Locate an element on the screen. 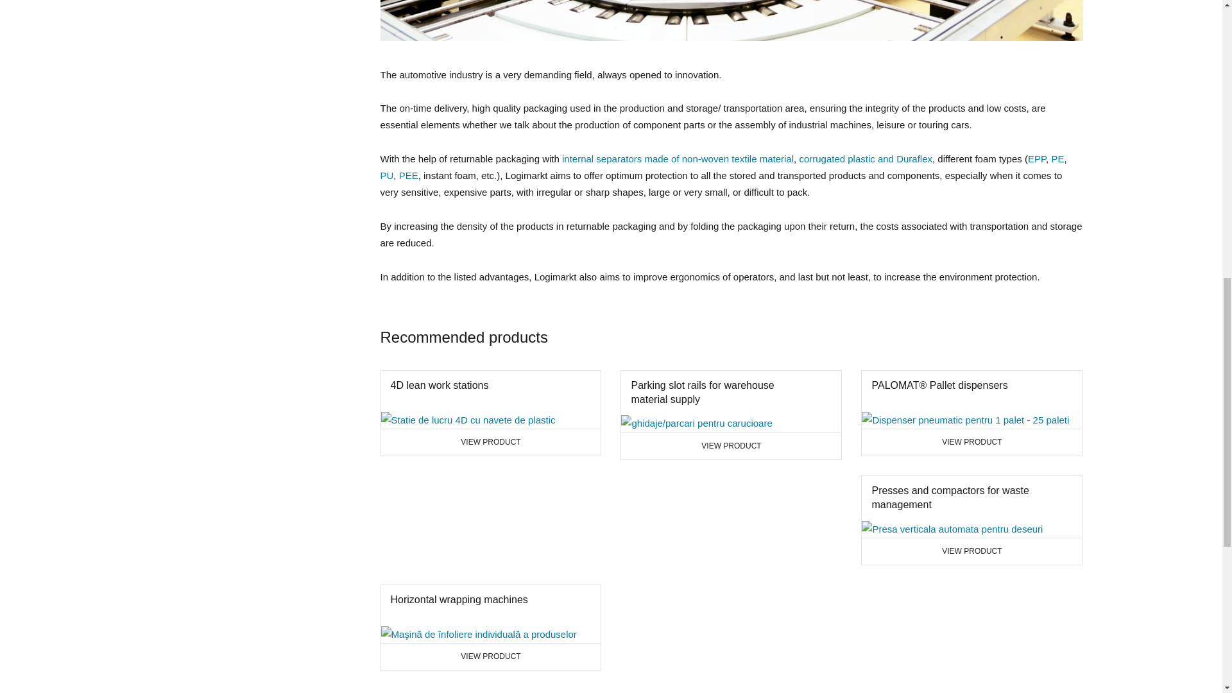 The height and width of the screenshot is (693, 1232). Ghidaje pentru carucioare is located at coordinates (1057, 158).